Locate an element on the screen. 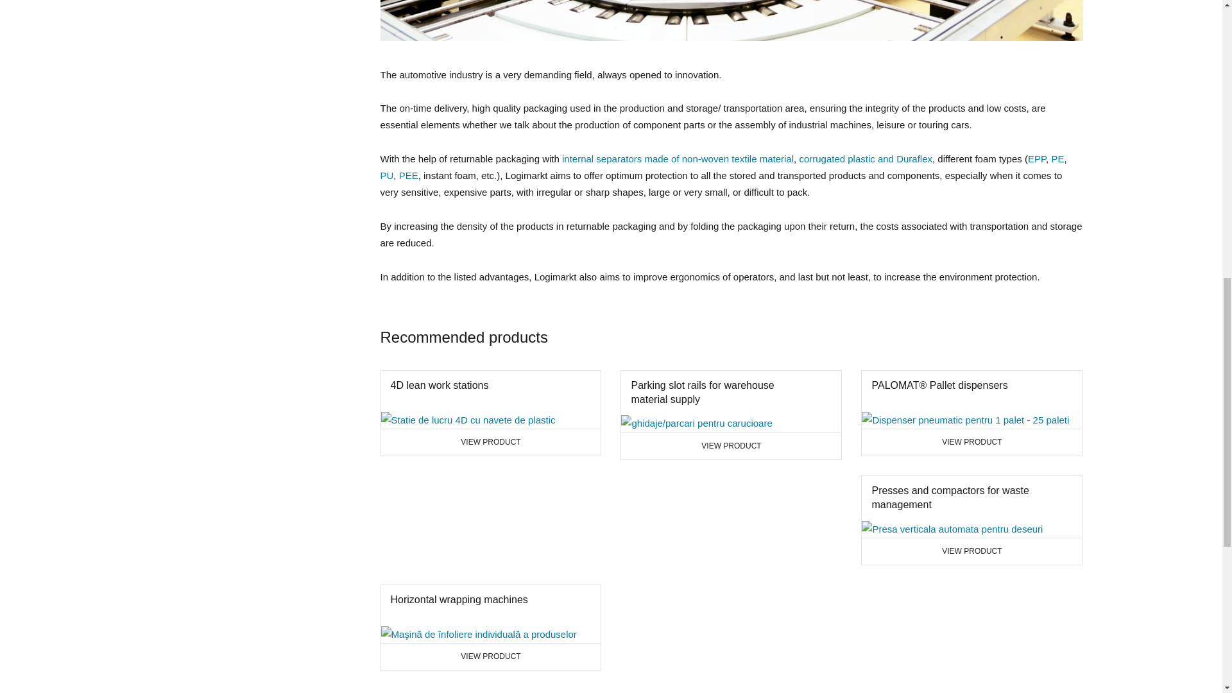 The height and width of the screenshot is (693, 1232). Ghidaje pentru carucioare is located at coordinates (1057, 158).